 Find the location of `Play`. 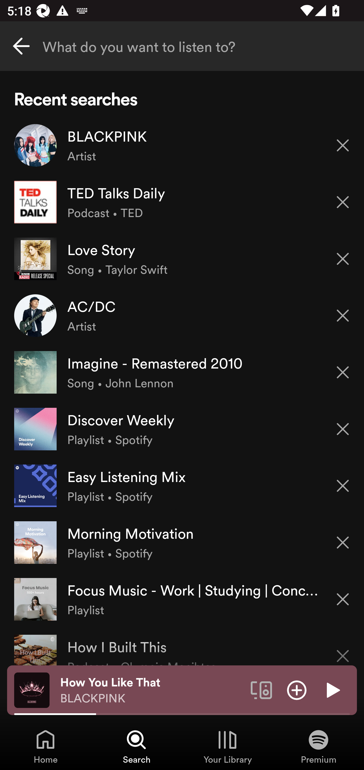

Play is located at coordinates (332, 690).